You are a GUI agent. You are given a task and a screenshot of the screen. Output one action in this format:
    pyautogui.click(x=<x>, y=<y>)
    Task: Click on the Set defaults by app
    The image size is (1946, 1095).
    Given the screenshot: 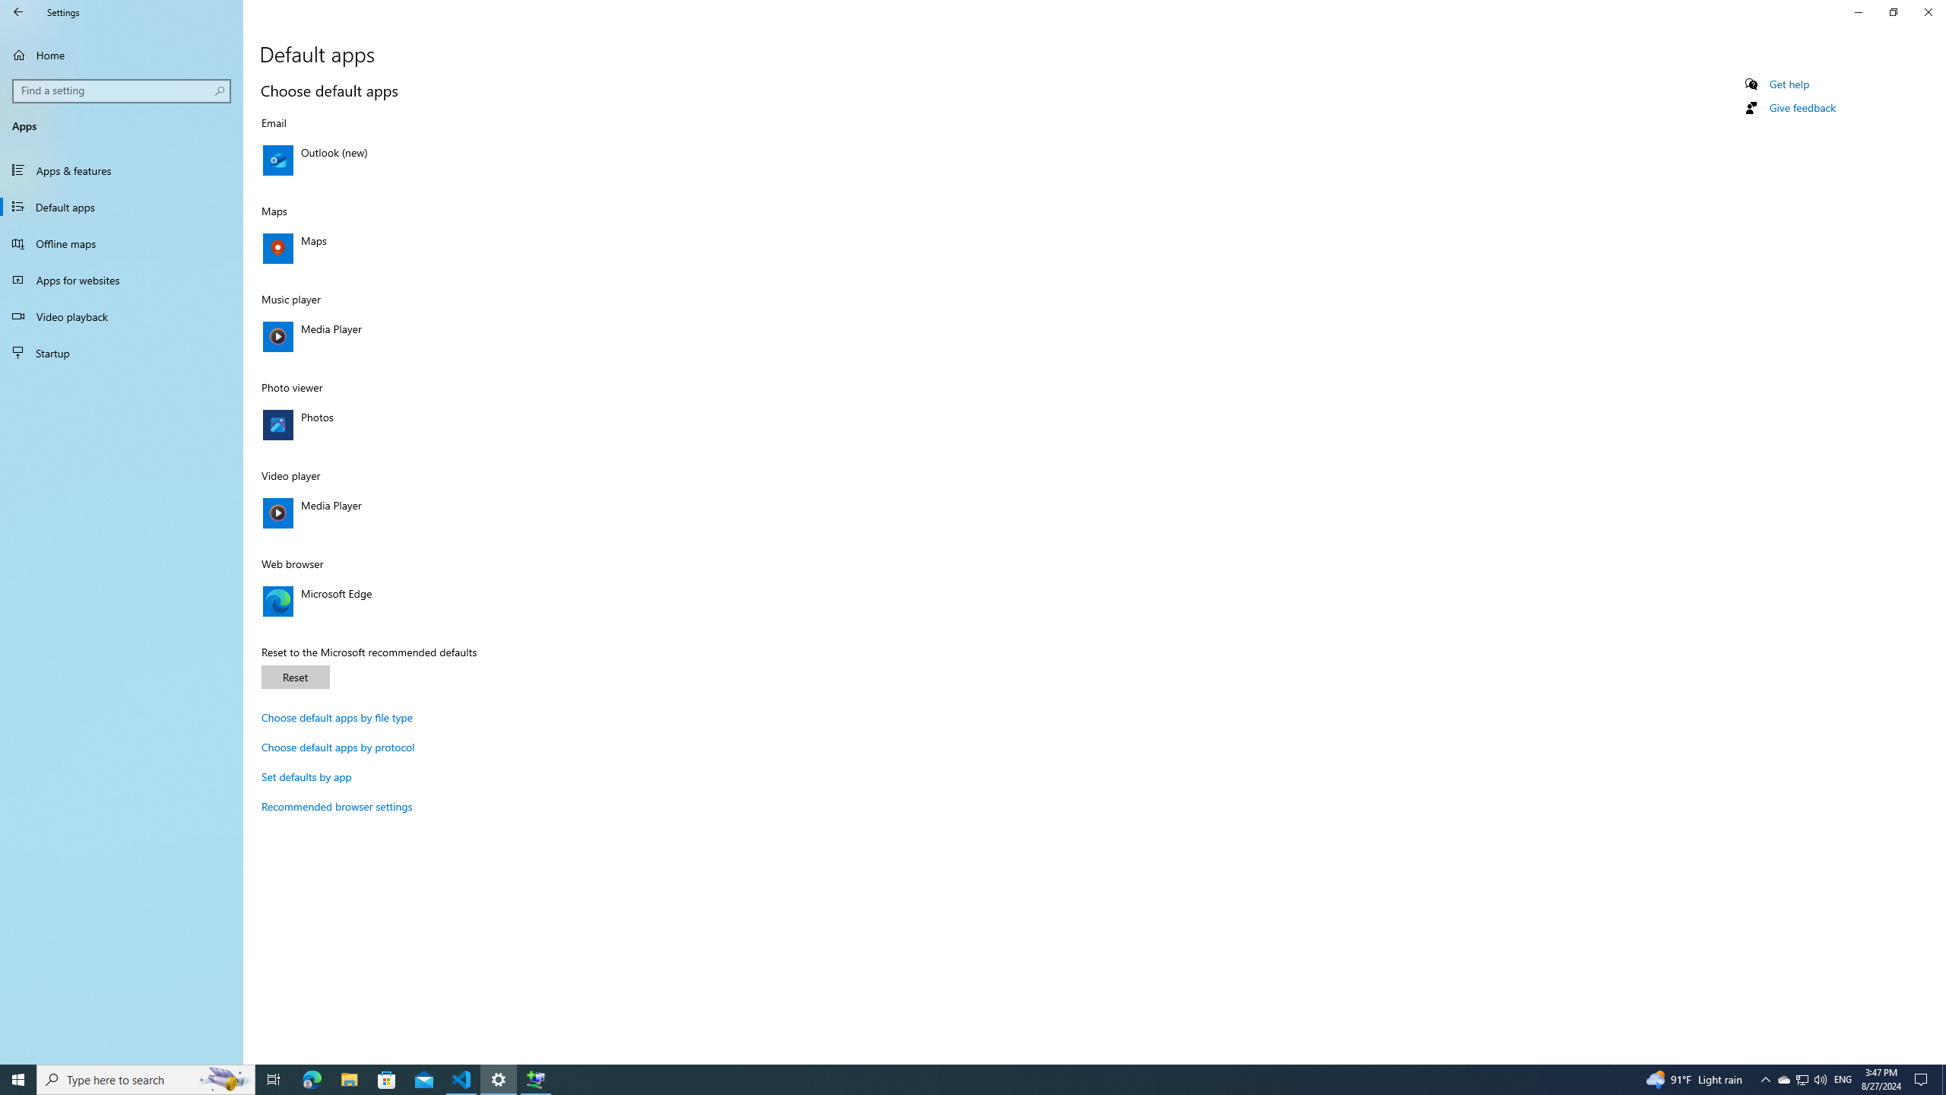 What is the action you would take?
    pyautogui.click(x=306, y=777)
    